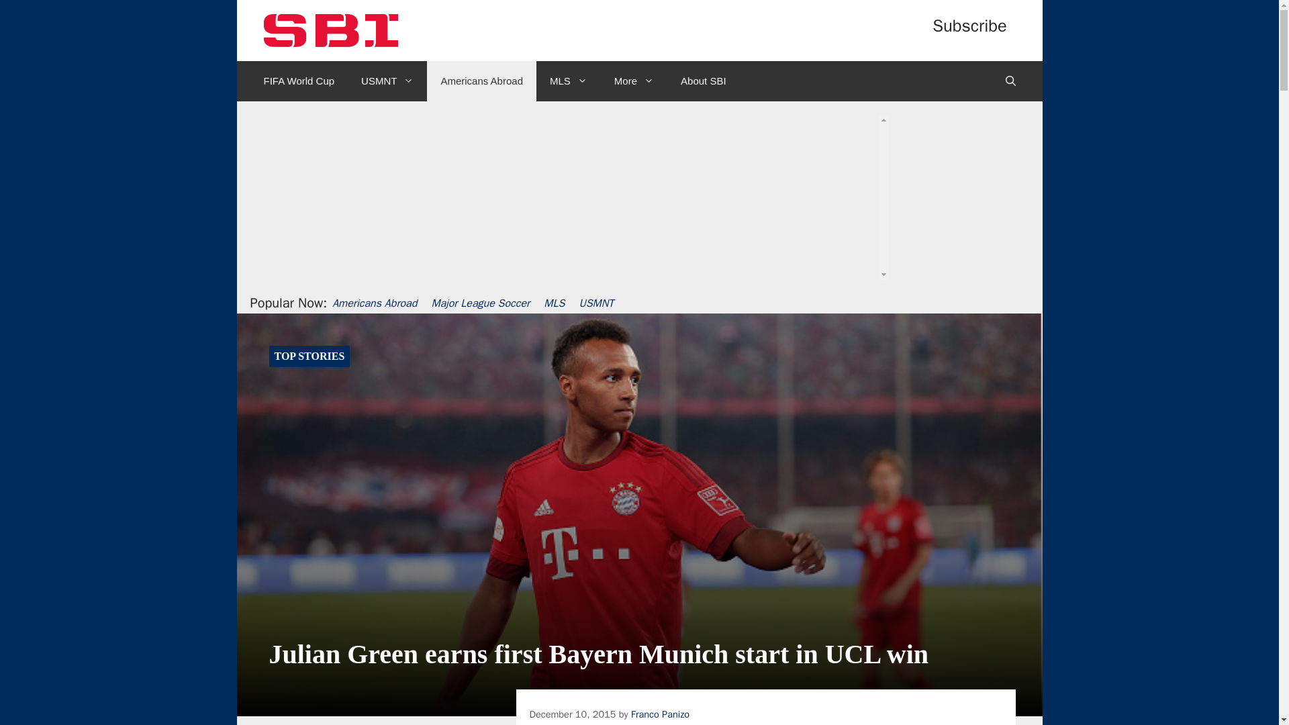 This screenshot has height=725, width=1289. Describe the element at coordinates (387, 81) in the screenshot. I see `USMNT` at that location.